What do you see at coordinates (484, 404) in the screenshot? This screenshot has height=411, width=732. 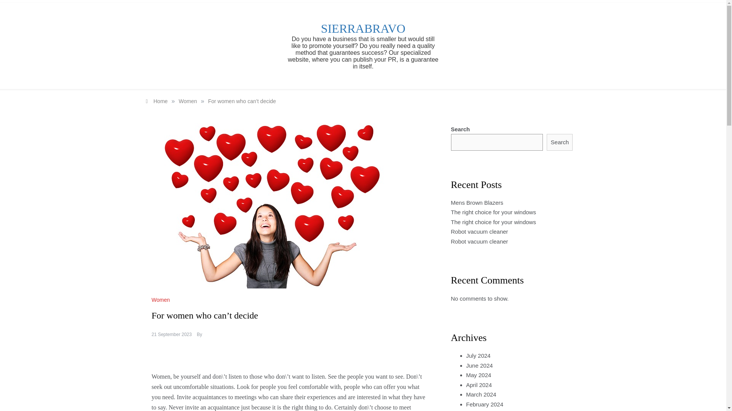 I see `February 2024` at bounding box center [484, 404].